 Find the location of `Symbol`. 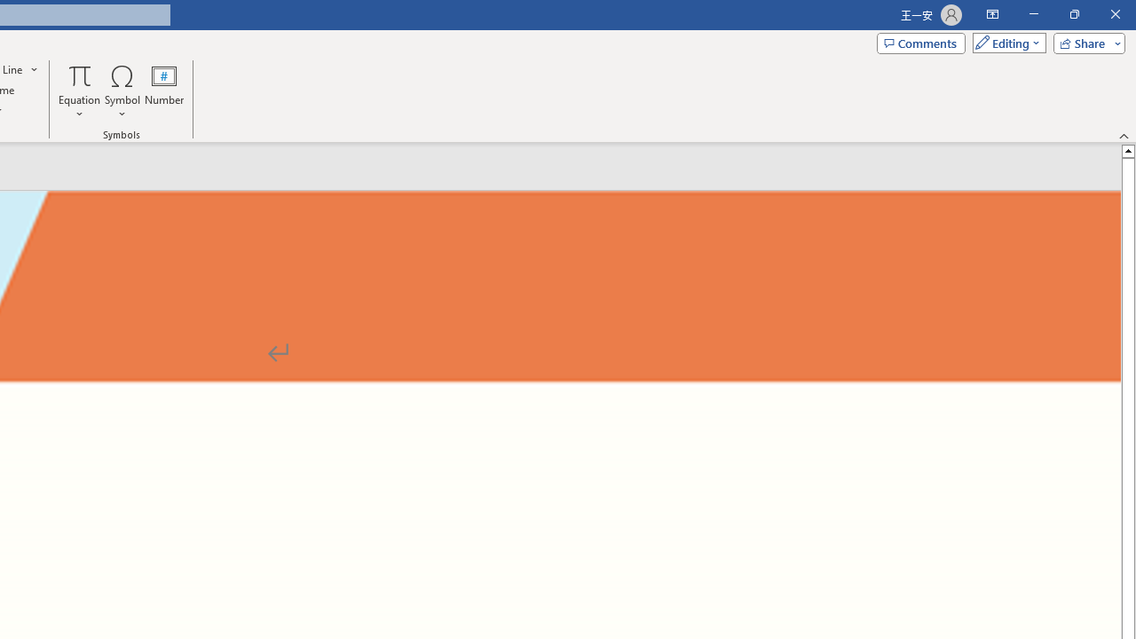

Symbol is located at coordinates (122, 91).